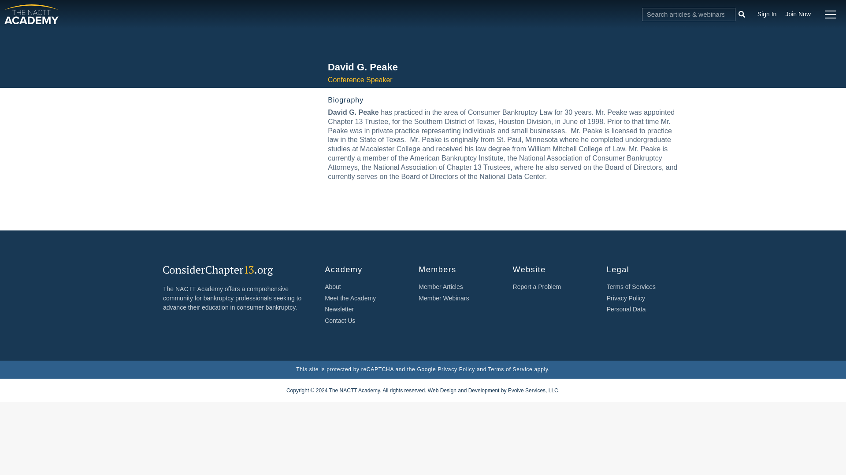 The image size is (846, 475). Describe the element at coordinates (456, 369) in the screenshot. I see `Privacy Policy` at that location.